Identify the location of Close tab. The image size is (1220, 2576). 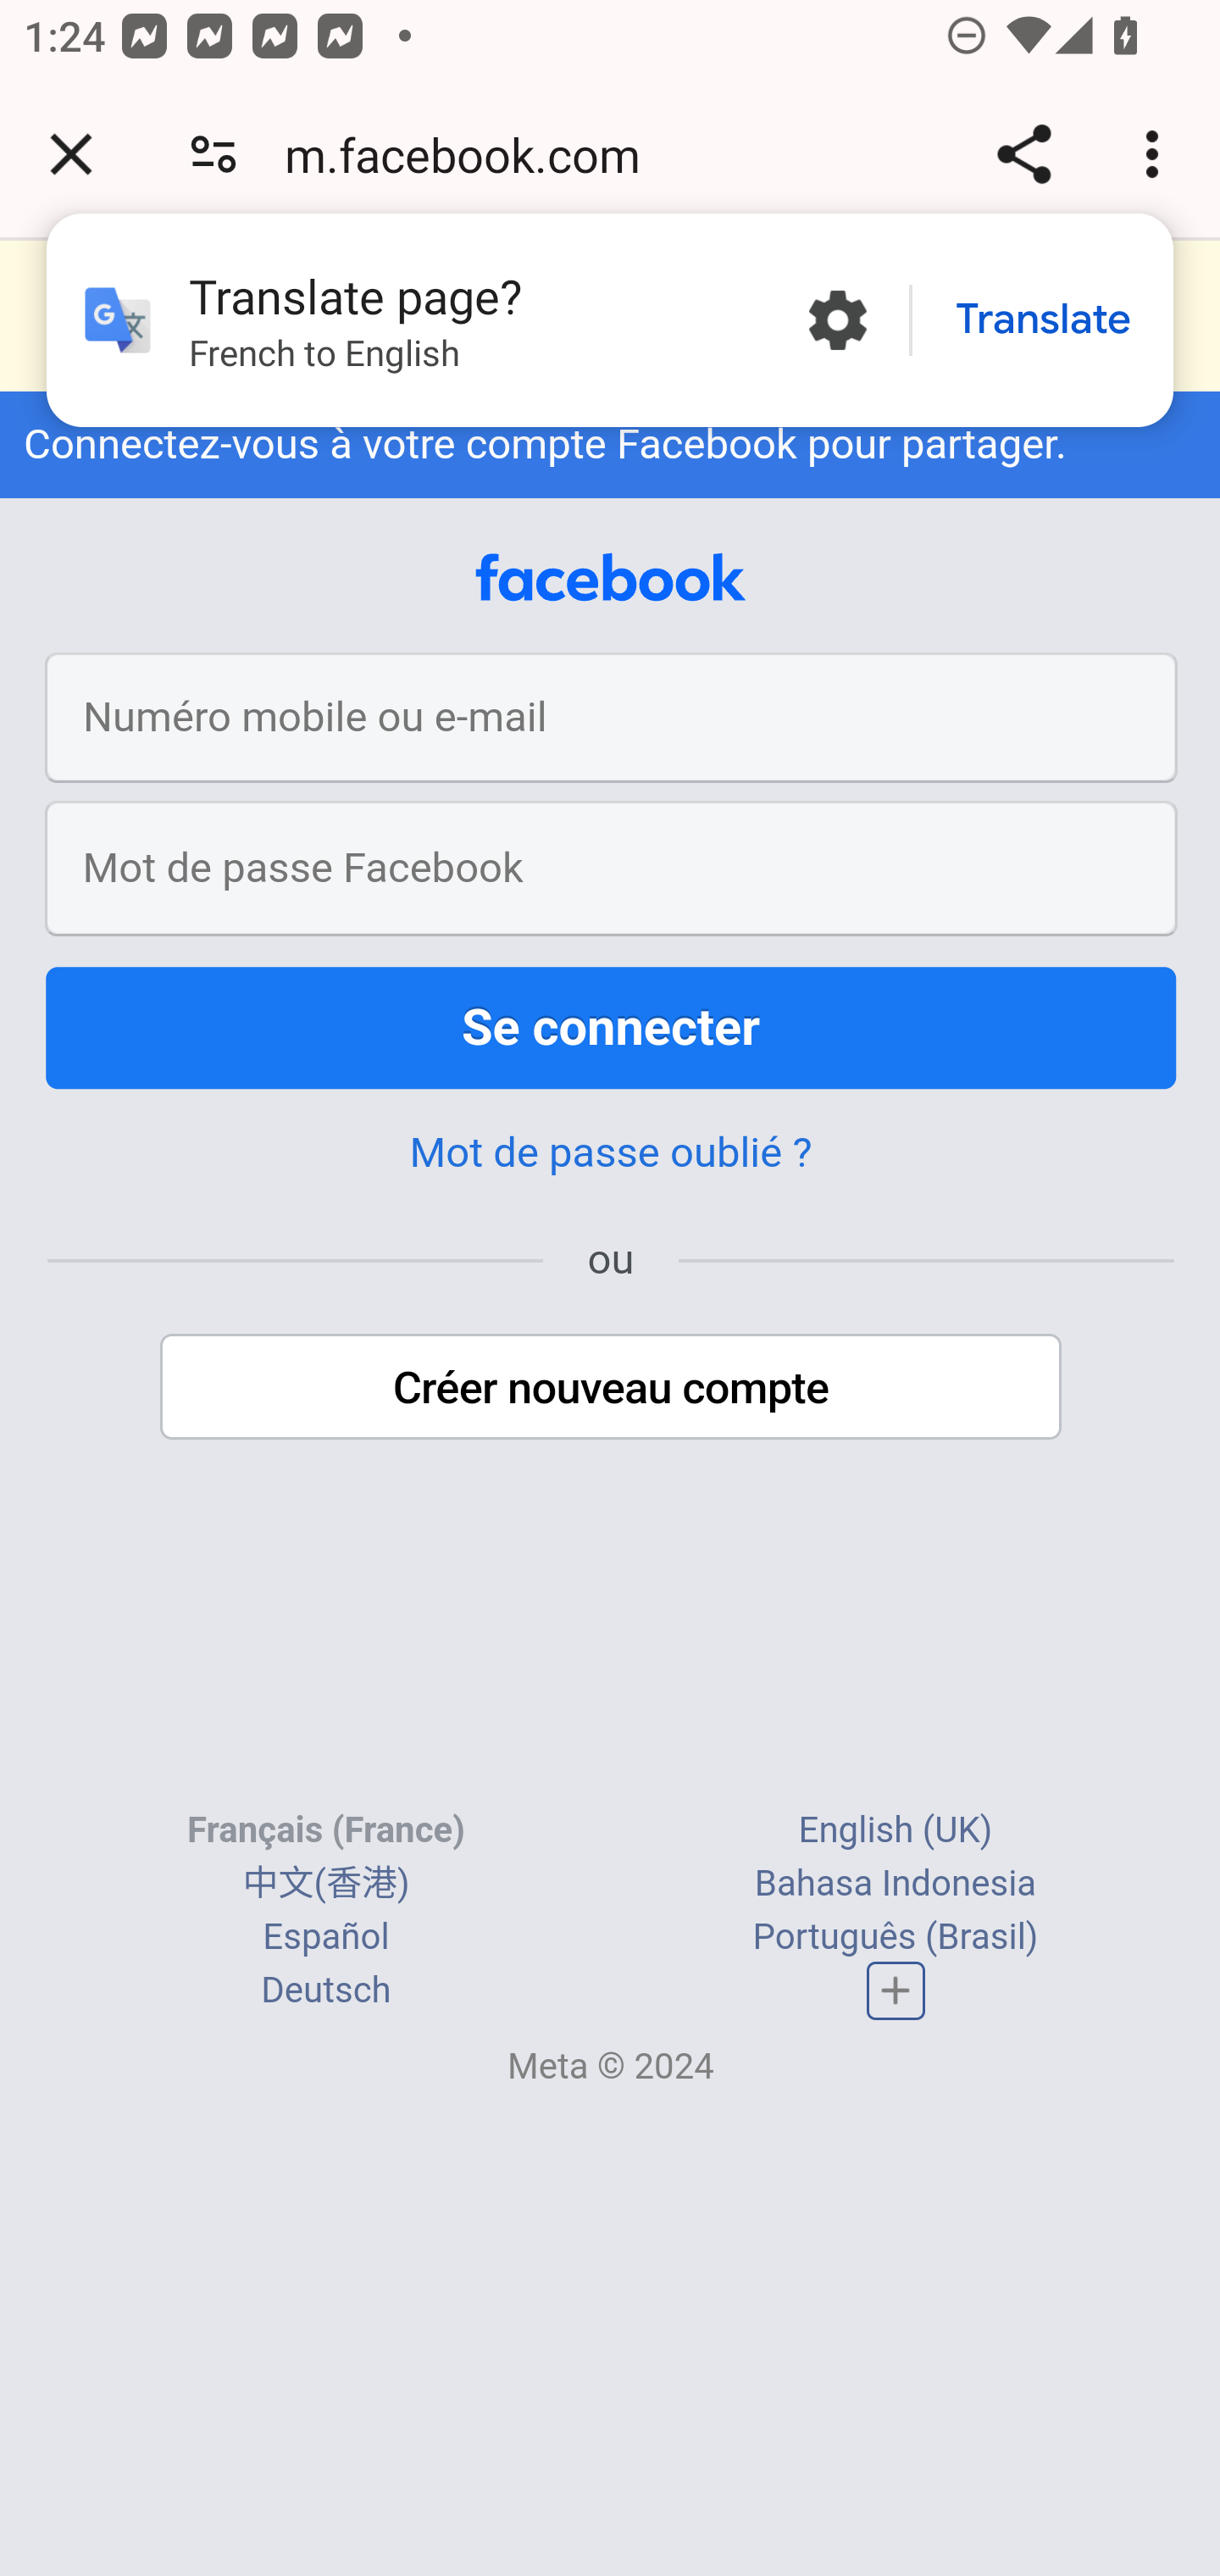
(71, 154).